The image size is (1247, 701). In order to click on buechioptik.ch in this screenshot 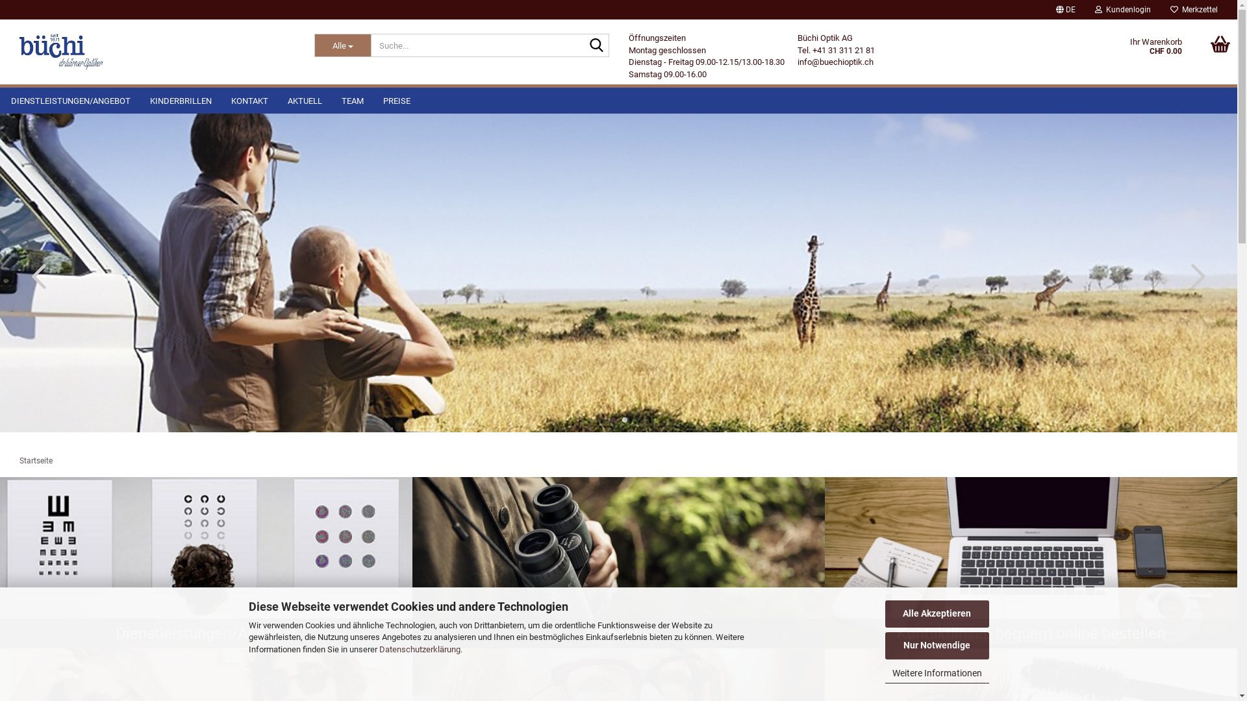, I will do `click(62, 52)`.